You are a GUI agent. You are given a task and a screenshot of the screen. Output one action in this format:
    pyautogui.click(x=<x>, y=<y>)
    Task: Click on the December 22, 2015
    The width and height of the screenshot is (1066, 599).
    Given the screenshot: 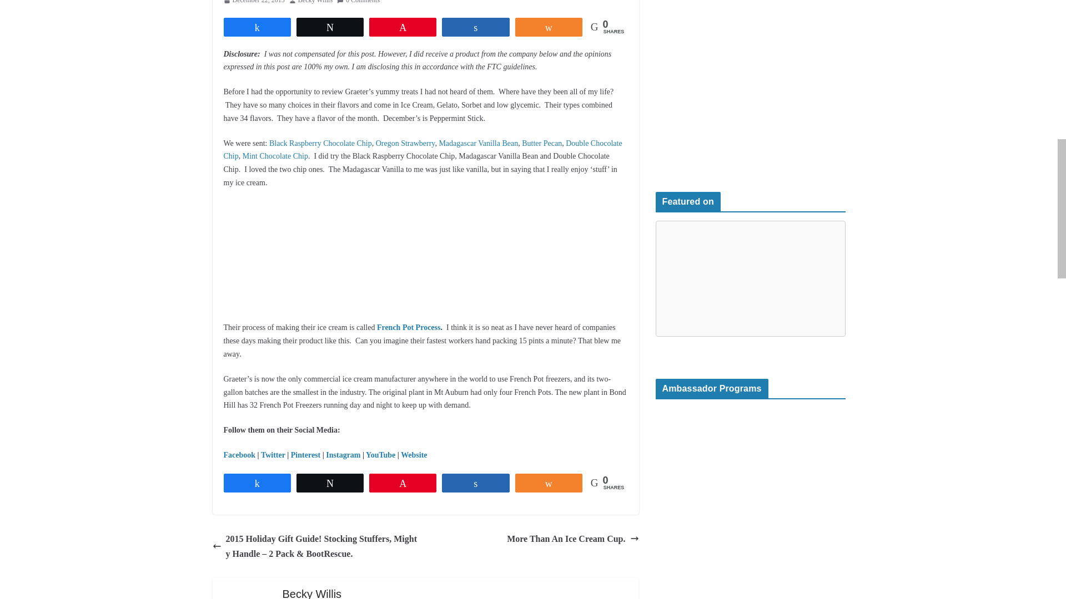 What is the action you would take?
    pyautogui.click(x=253, y=3)
    